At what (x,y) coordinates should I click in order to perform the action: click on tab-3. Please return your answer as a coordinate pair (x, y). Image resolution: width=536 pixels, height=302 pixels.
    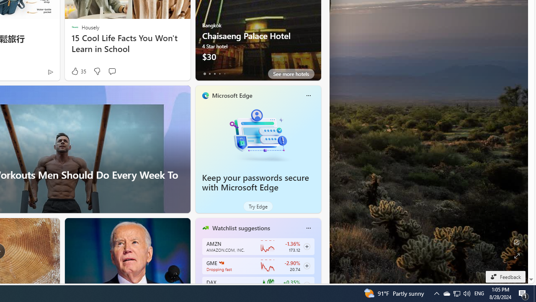
    Looking at the image, I should click on (219, 74).